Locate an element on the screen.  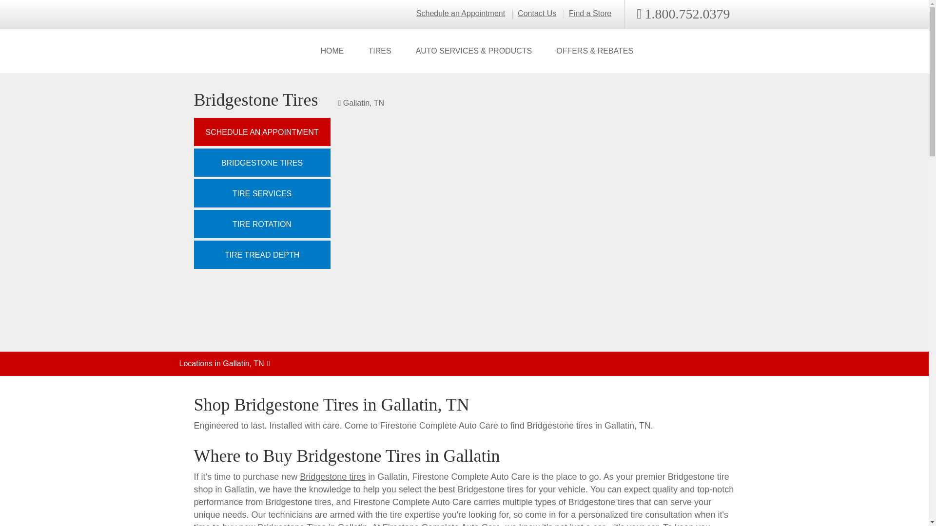
TIRES is located at coordinates (379, 51).